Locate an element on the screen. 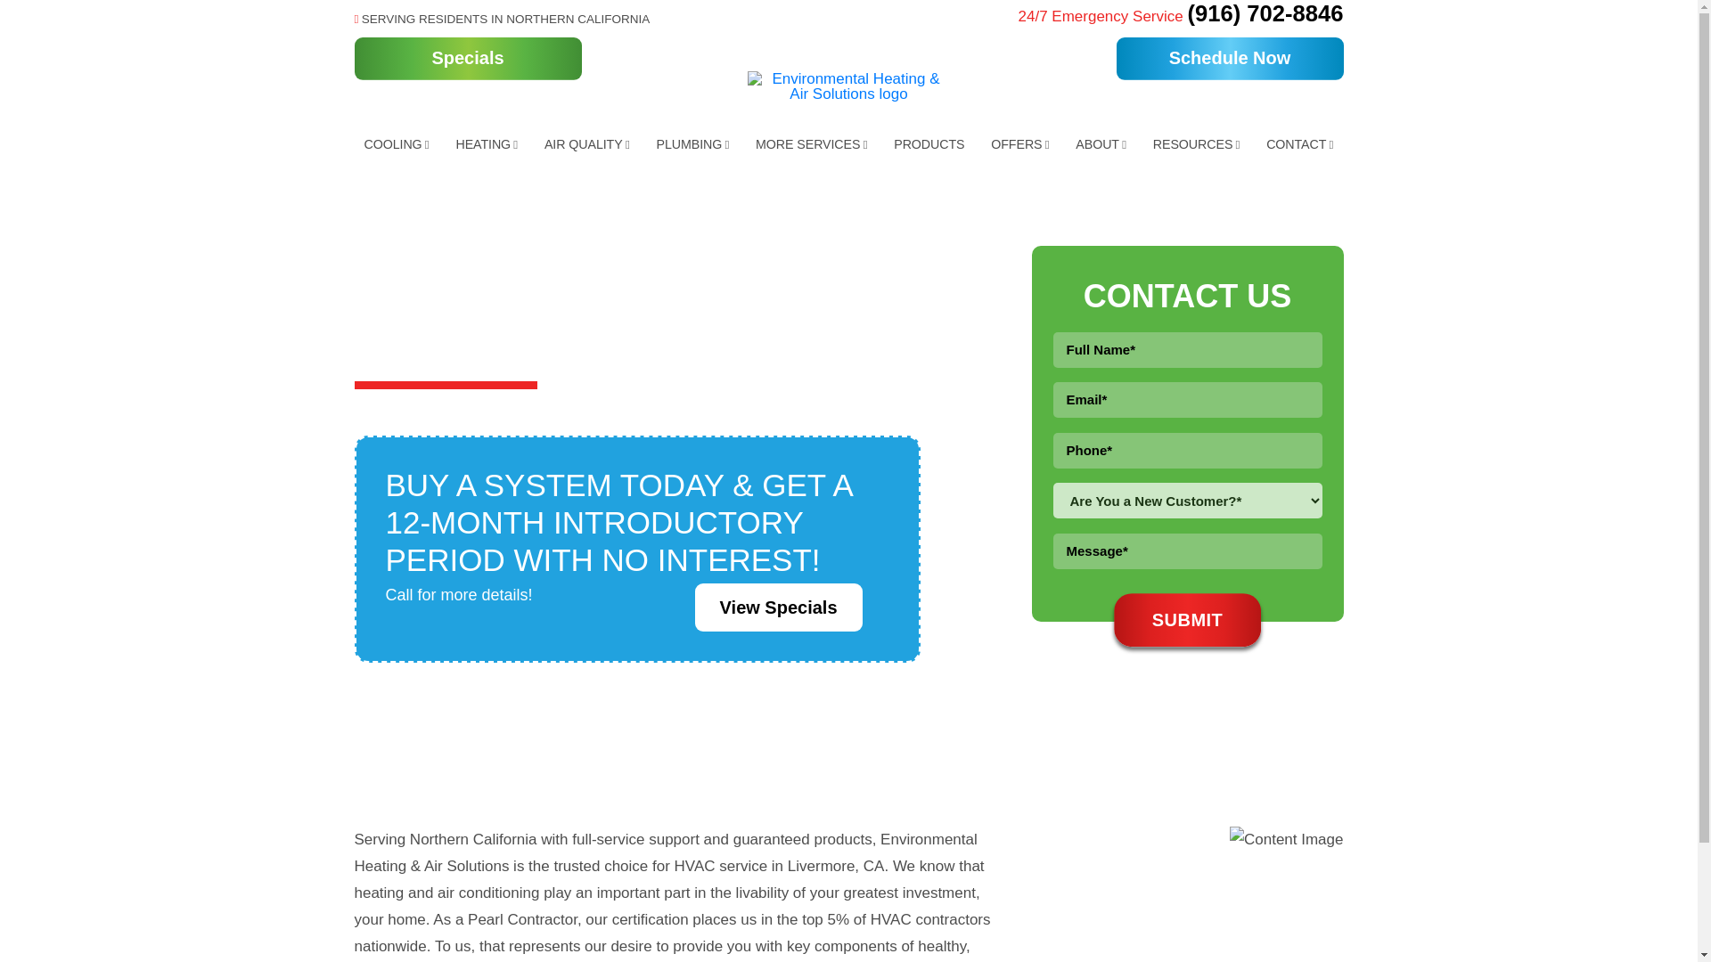  AIR QUALITY is located at coordinates (586, 144).